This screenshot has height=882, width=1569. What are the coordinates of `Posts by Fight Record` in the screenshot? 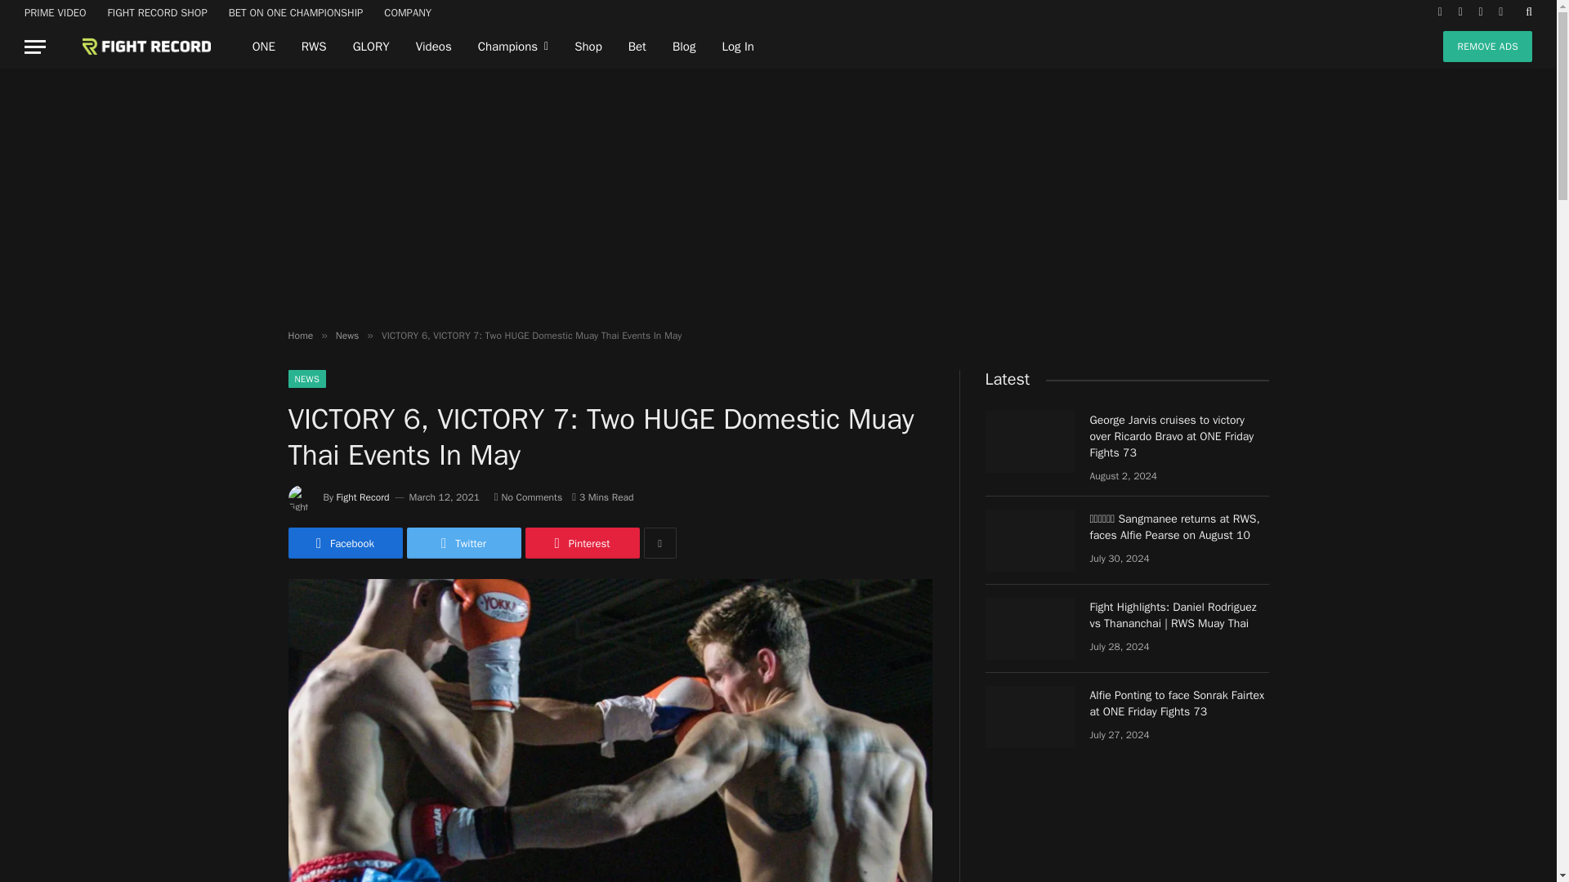 It's located at (363, 497).